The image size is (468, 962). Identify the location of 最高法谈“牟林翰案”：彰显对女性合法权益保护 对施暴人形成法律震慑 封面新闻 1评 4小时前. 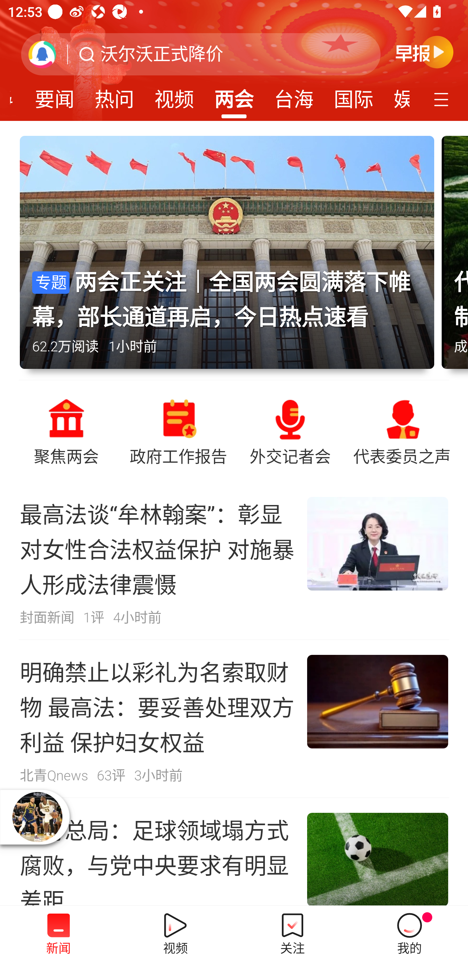
(234, 561).